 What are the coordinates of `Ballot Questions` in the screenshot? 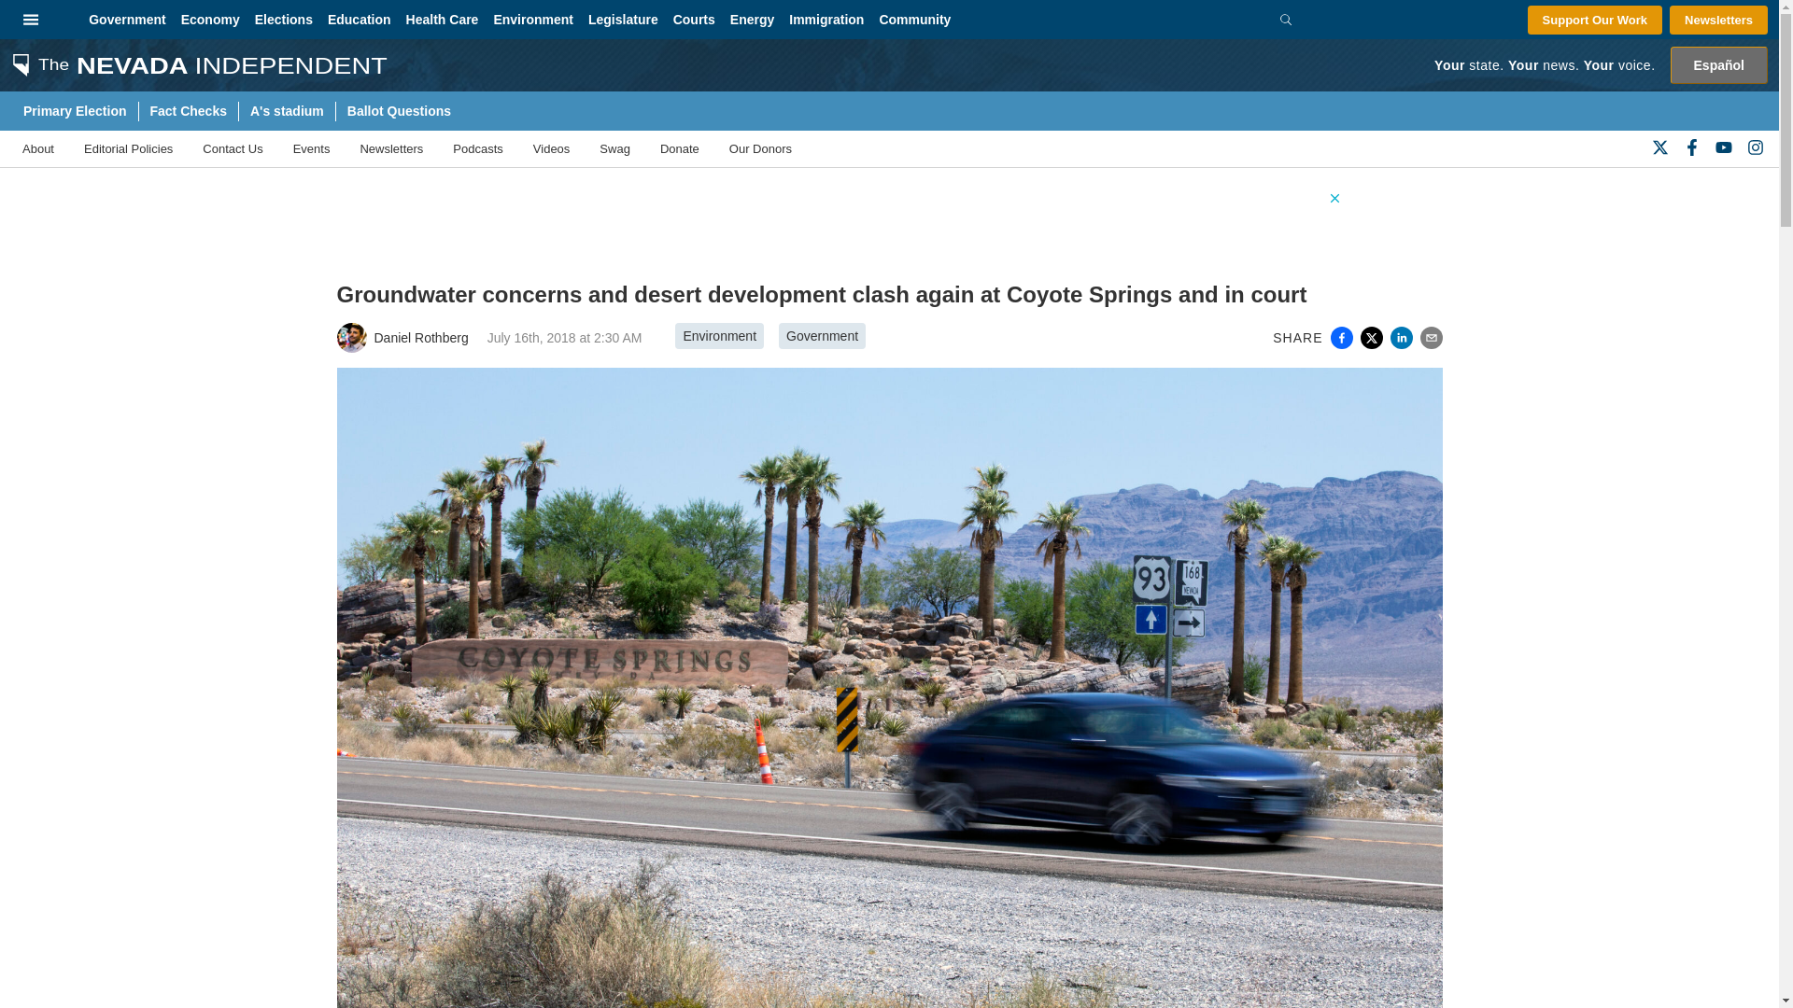 It's located at (399, 111).